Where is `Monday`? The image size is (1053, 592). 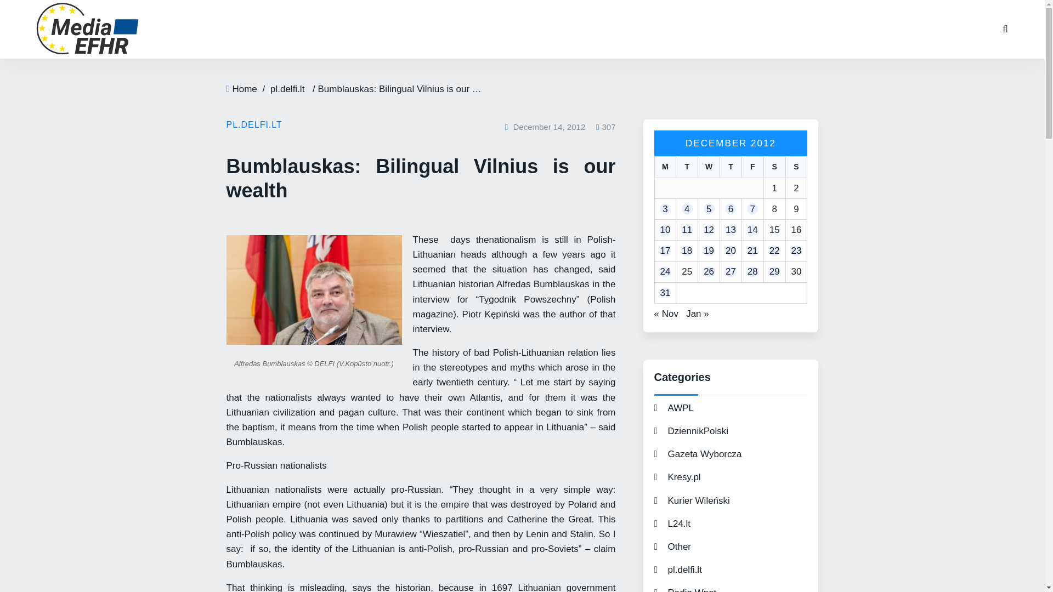
Monday is located at coordinates (665, 167).